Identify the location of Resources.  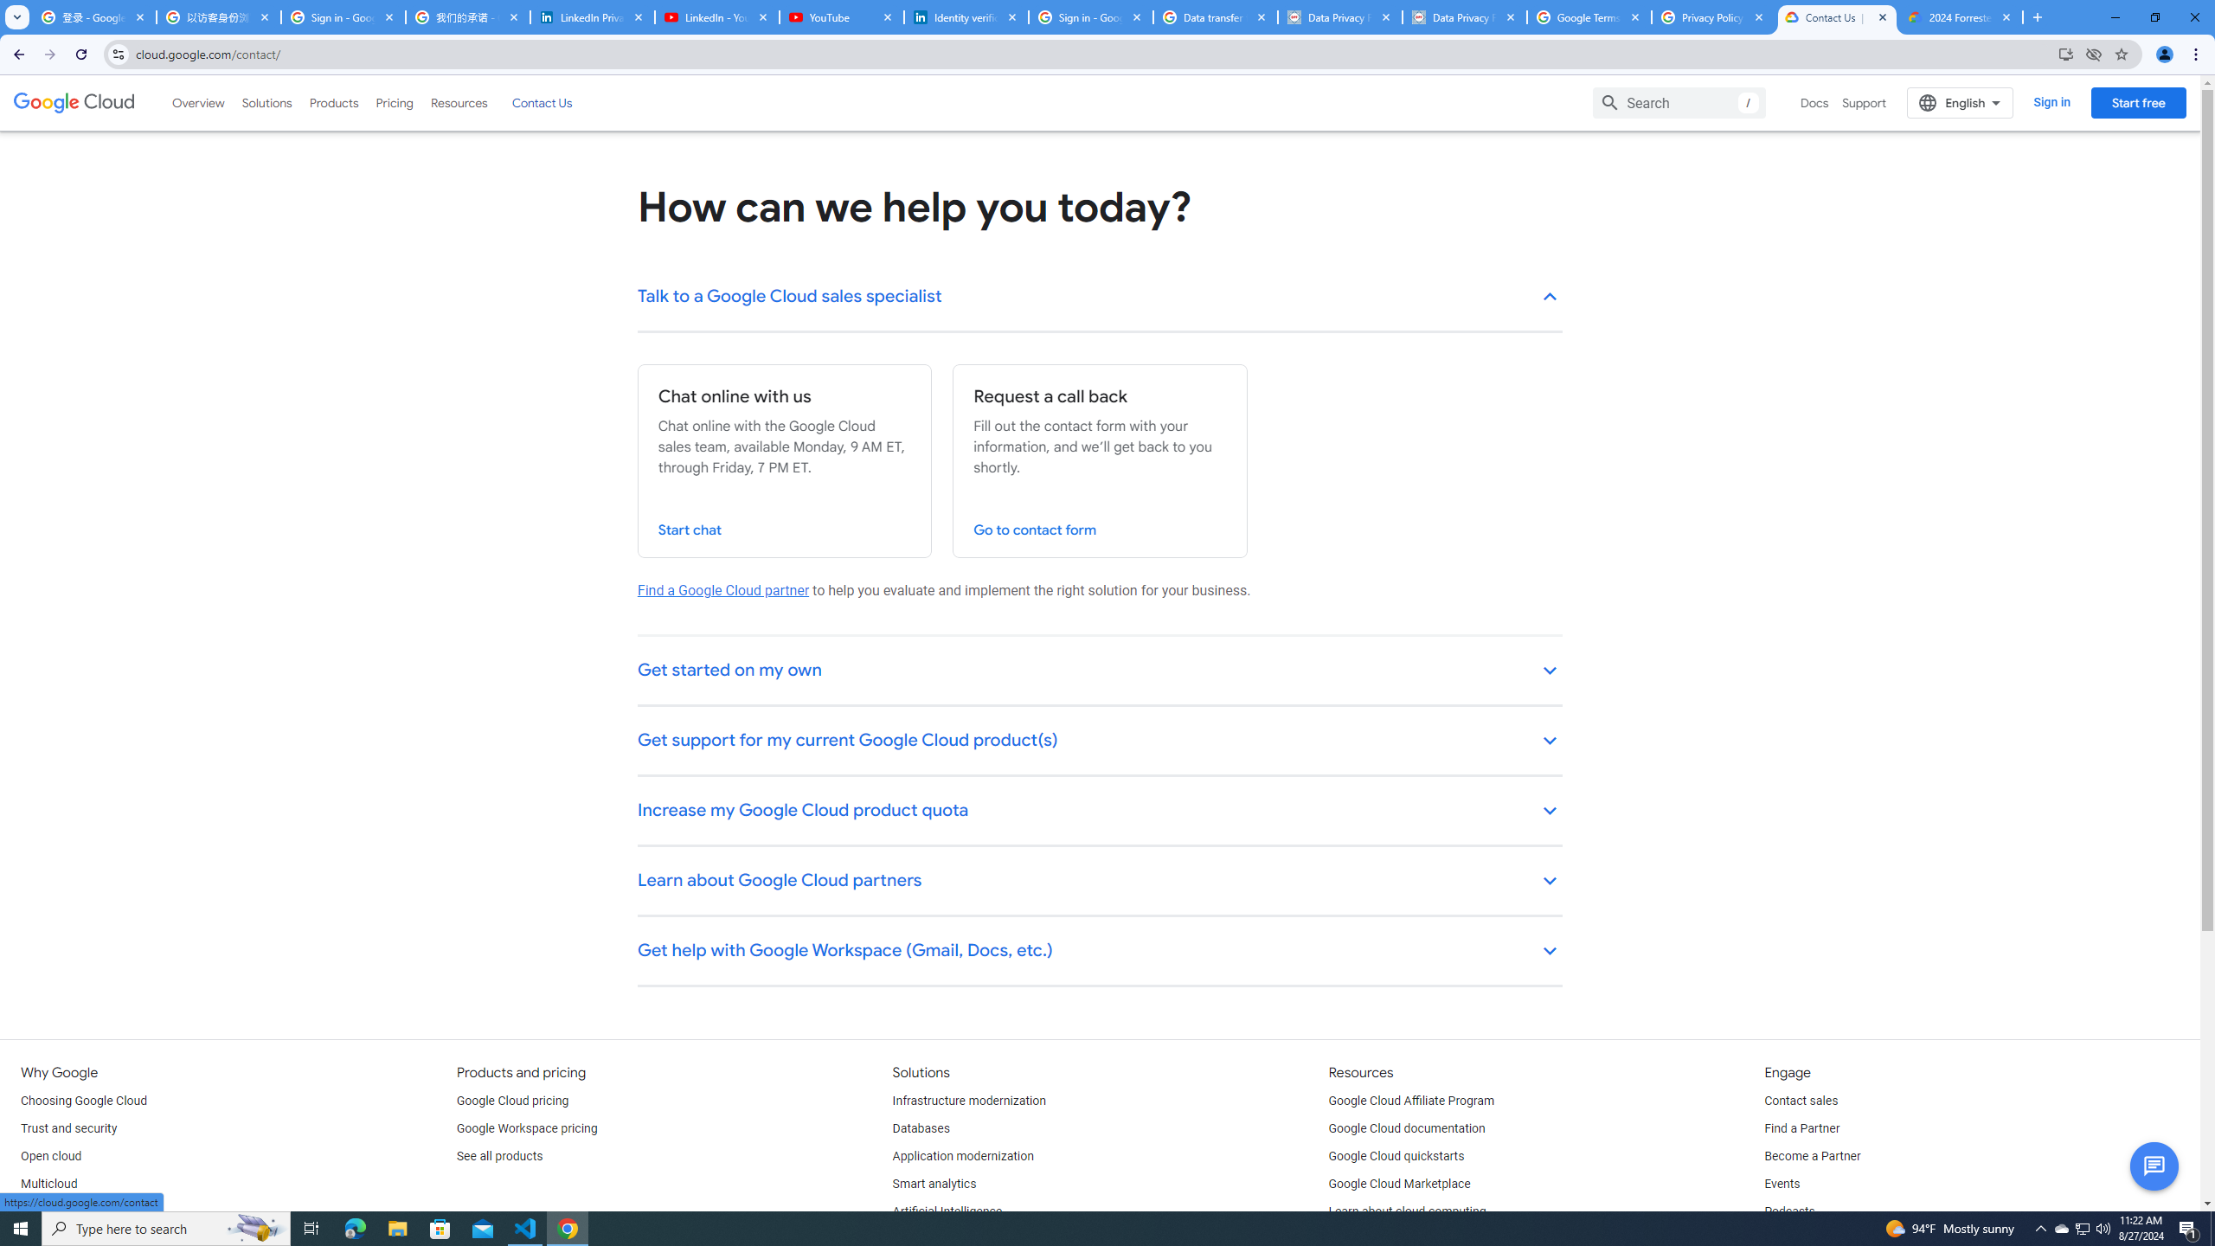
(459, 102).